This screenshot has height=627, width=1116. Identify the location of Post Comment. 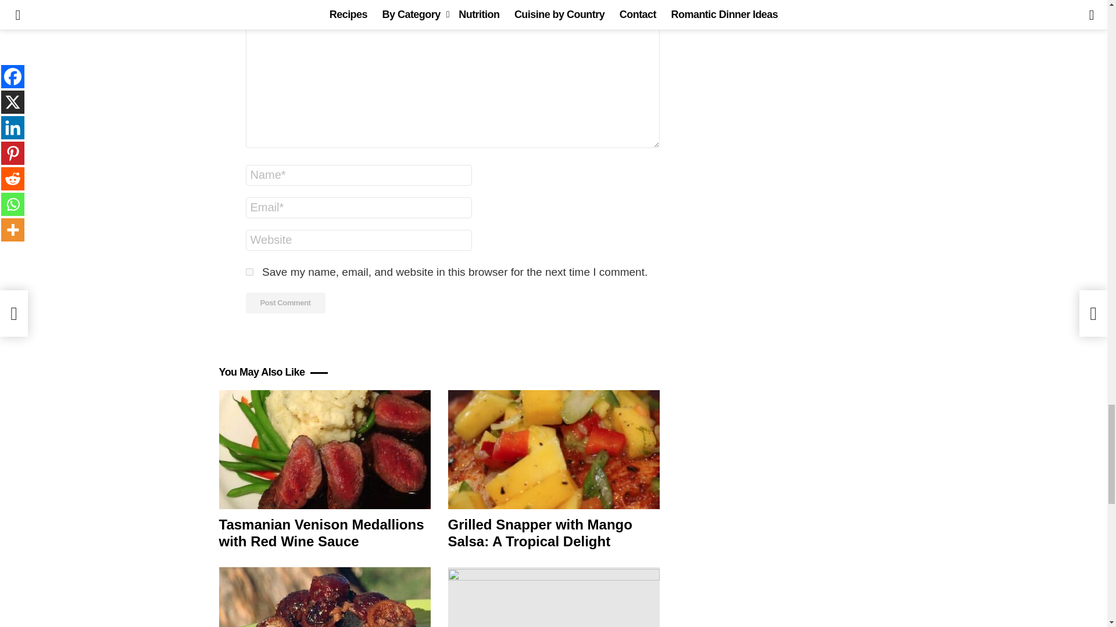
(285, 303).